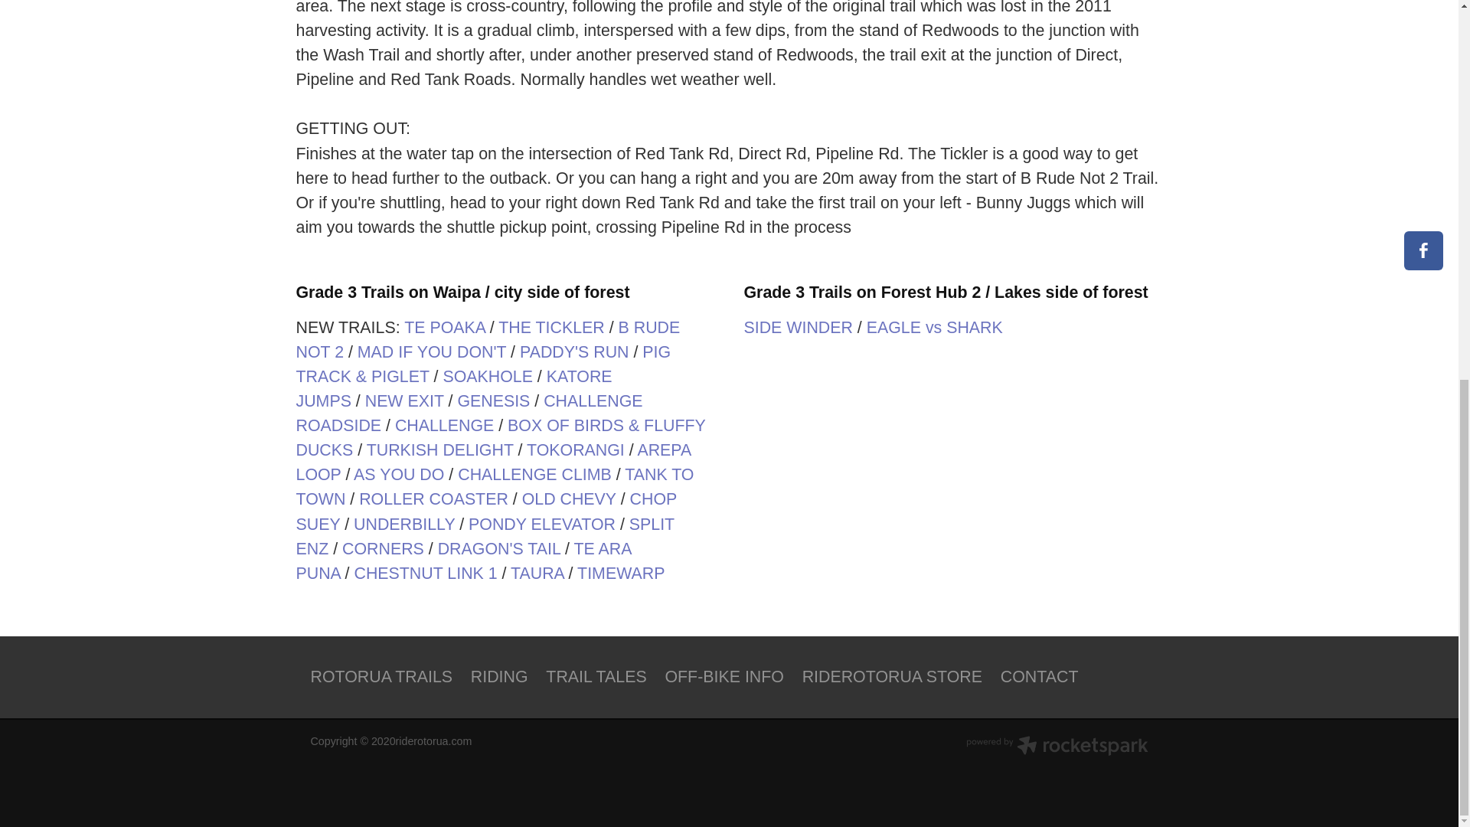 This screenshot has width=1470, height=827. I want to click on B RUDE NOT 2, so click(487, 339).